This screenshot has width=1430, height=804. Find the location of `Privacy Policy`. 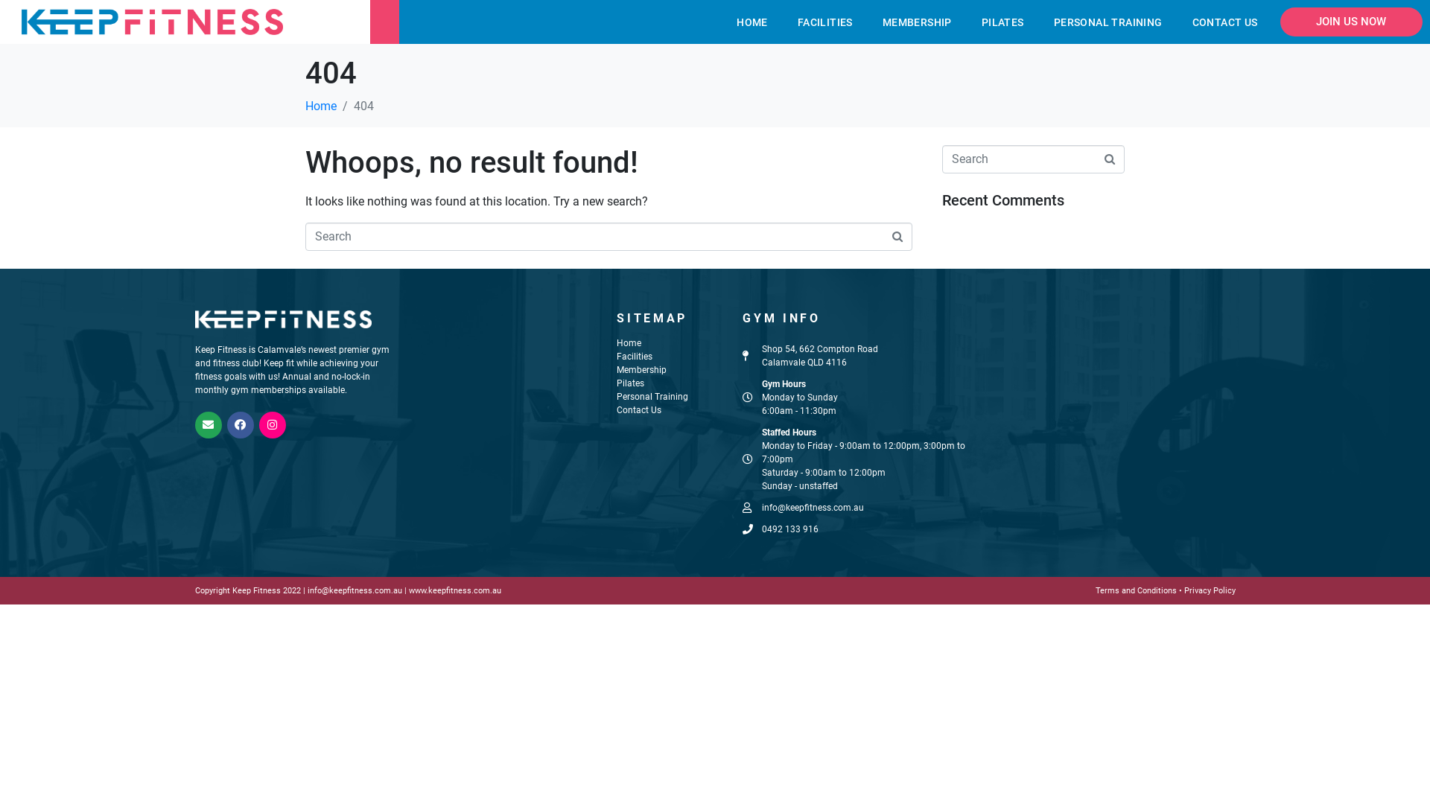

Privacy Policy is located at coordinates (1210, 591).